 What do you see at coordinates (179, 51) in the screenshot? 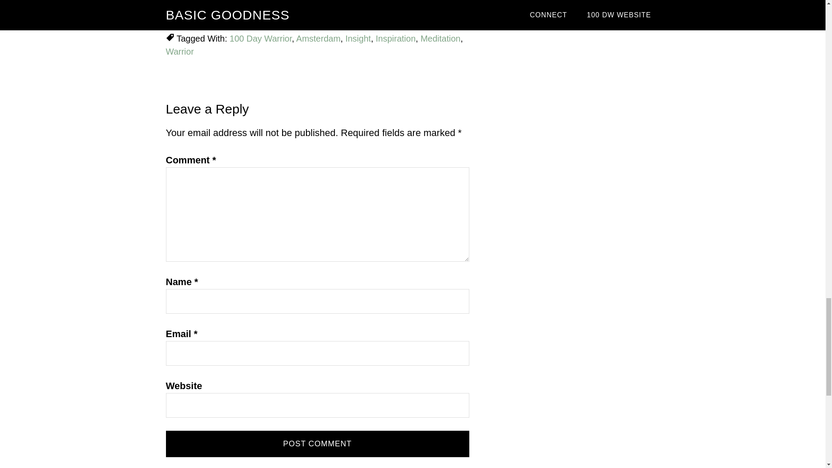
I see `Warrior` at bounding box center [179, 51].